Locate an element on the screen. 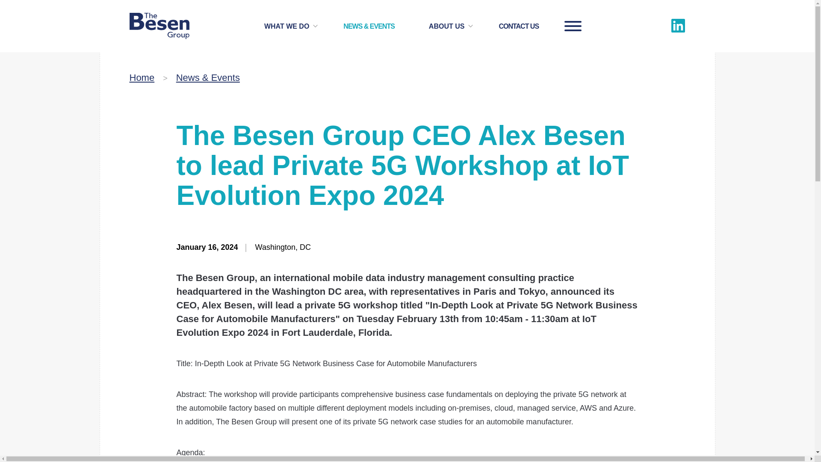 The height and width of the screenshot is (462, 821). CONTACT US is located at coordinates (518, 30).